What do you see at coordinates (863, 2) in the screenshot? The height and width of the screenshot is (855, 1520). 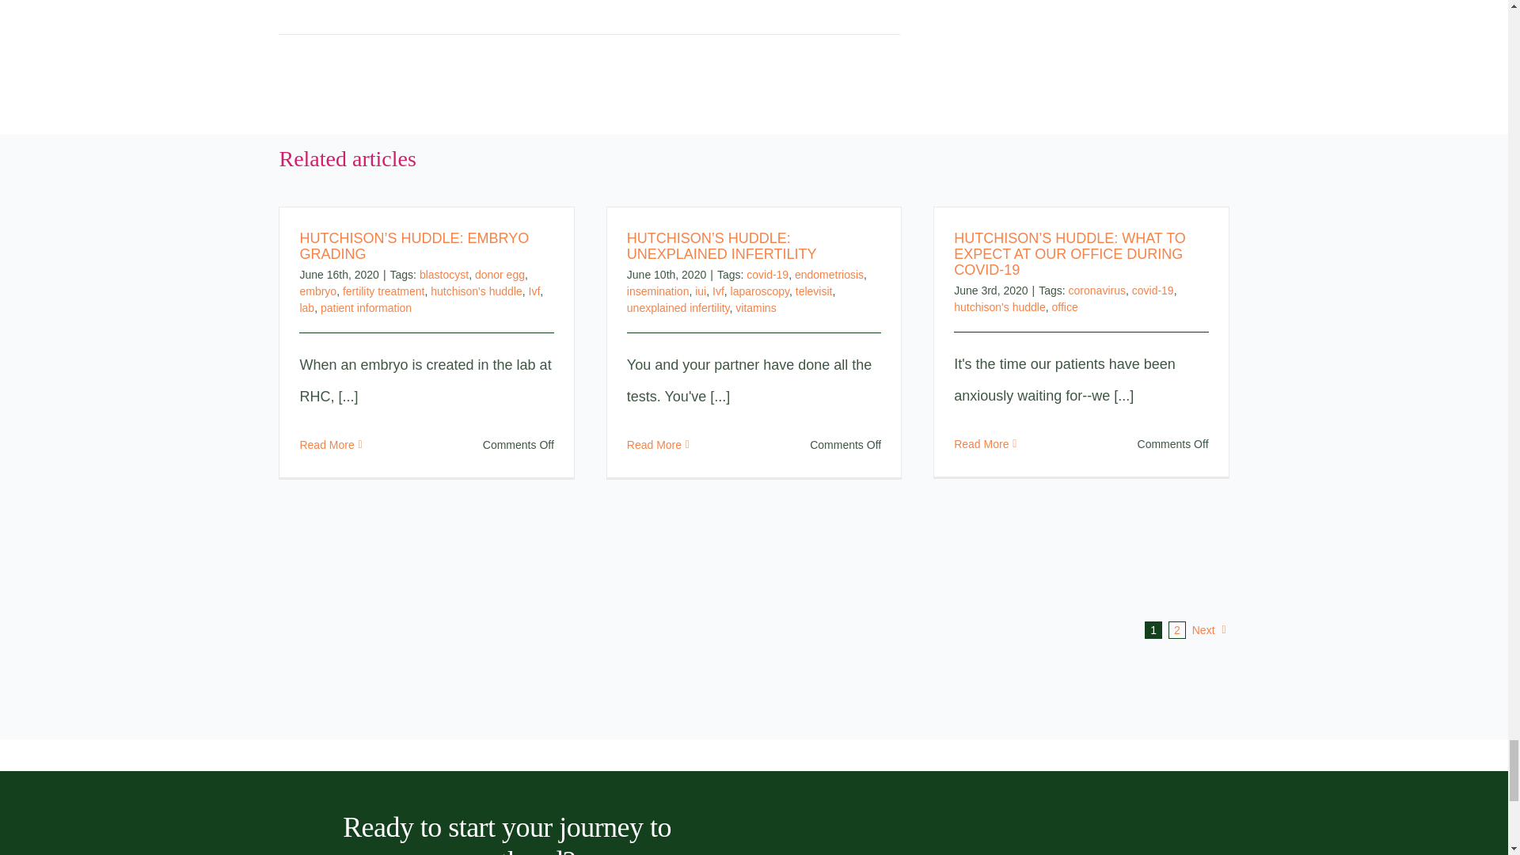 I see `Vk` at bounding box center [863, 2].